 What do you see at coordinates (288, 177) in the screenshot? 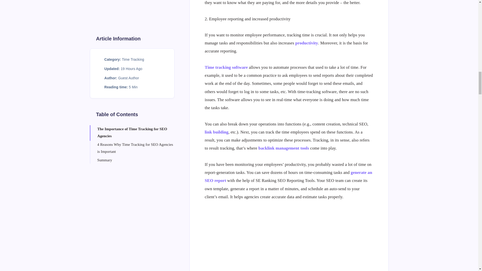
I see `generate an SEO report` at bounding box center [288, 177].